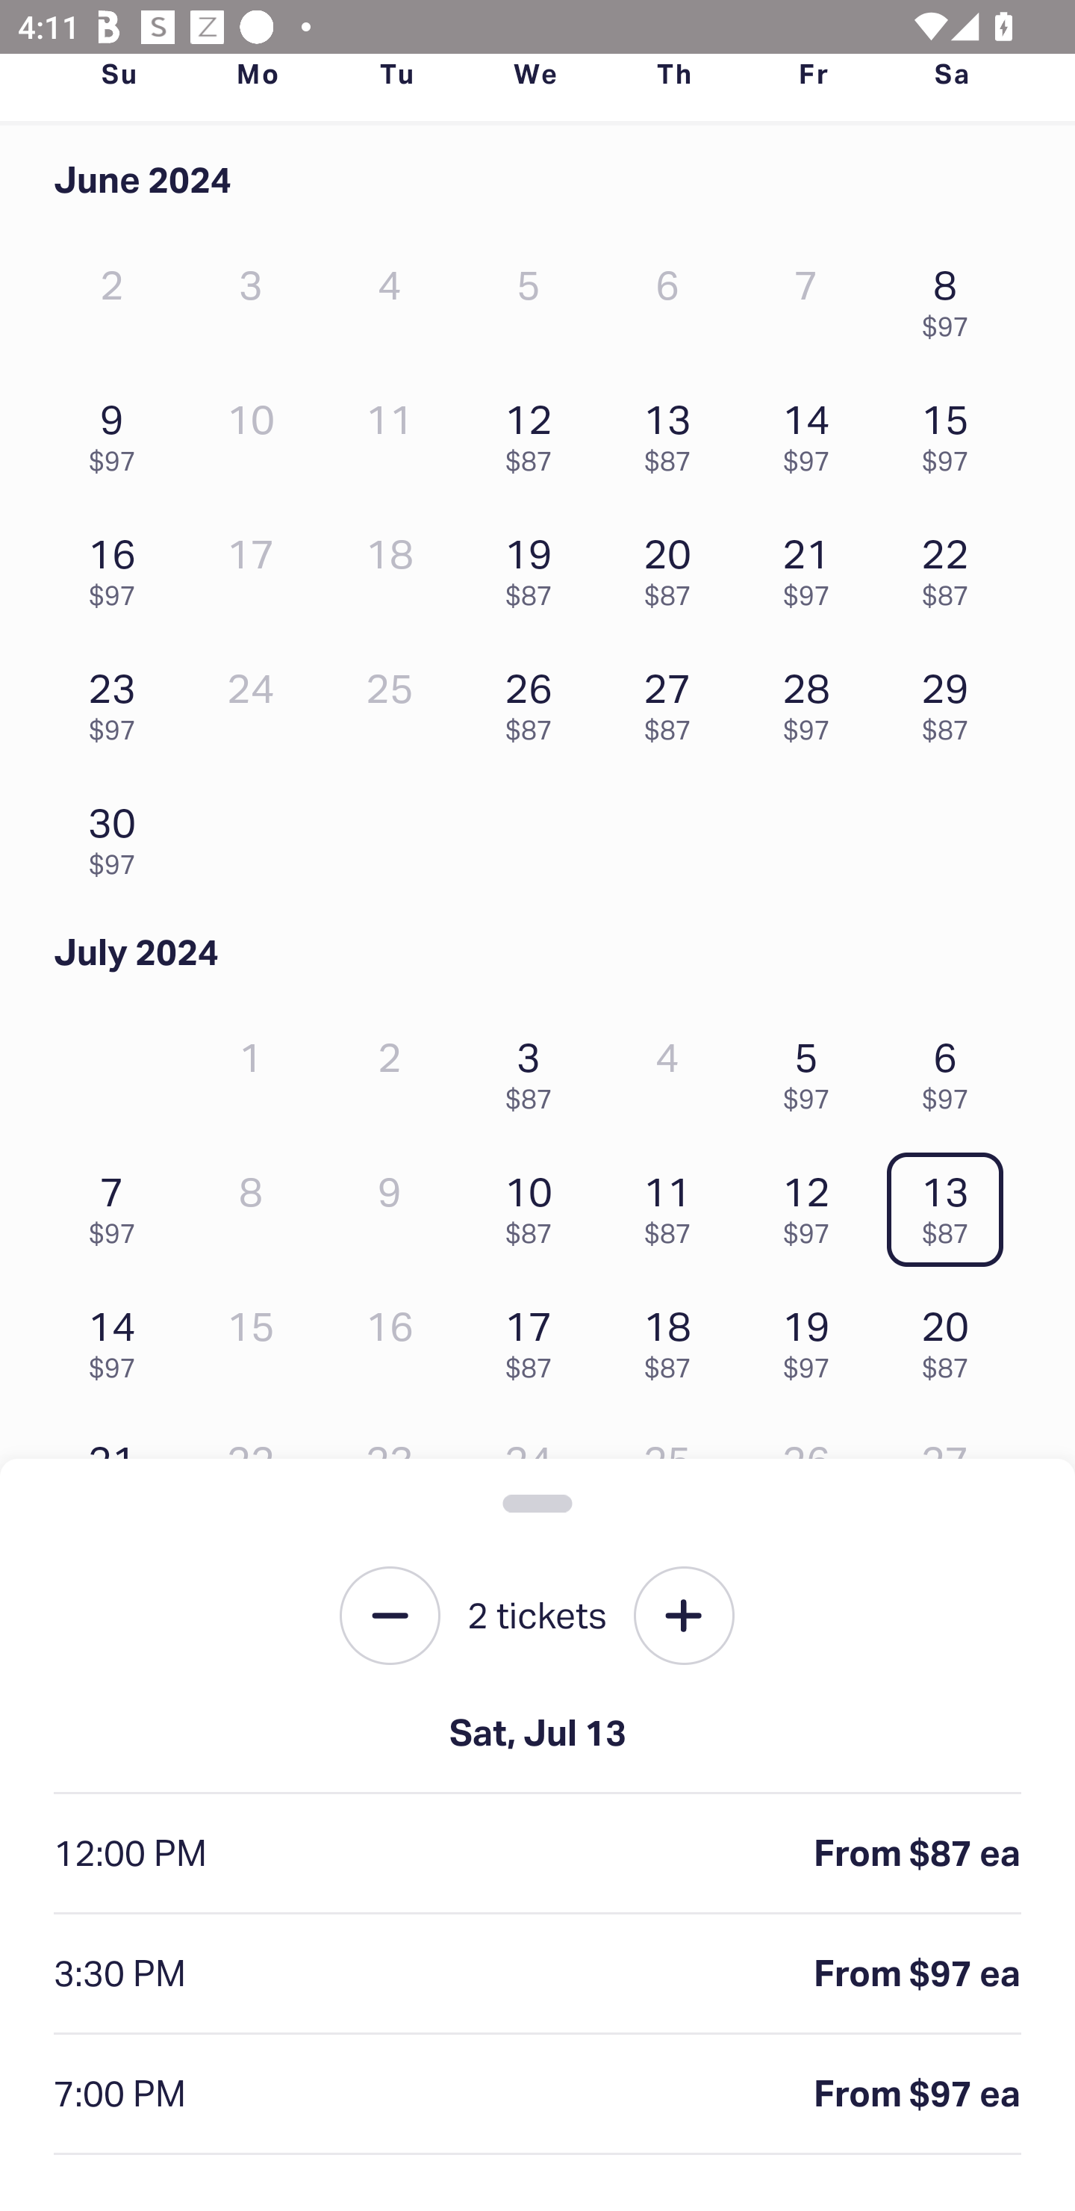 This screenshot has width=1075, height=2211. What do you see at coordinates (535, 701) in the screenshot?
I see `26 $87` at bounding box center [535, 701].